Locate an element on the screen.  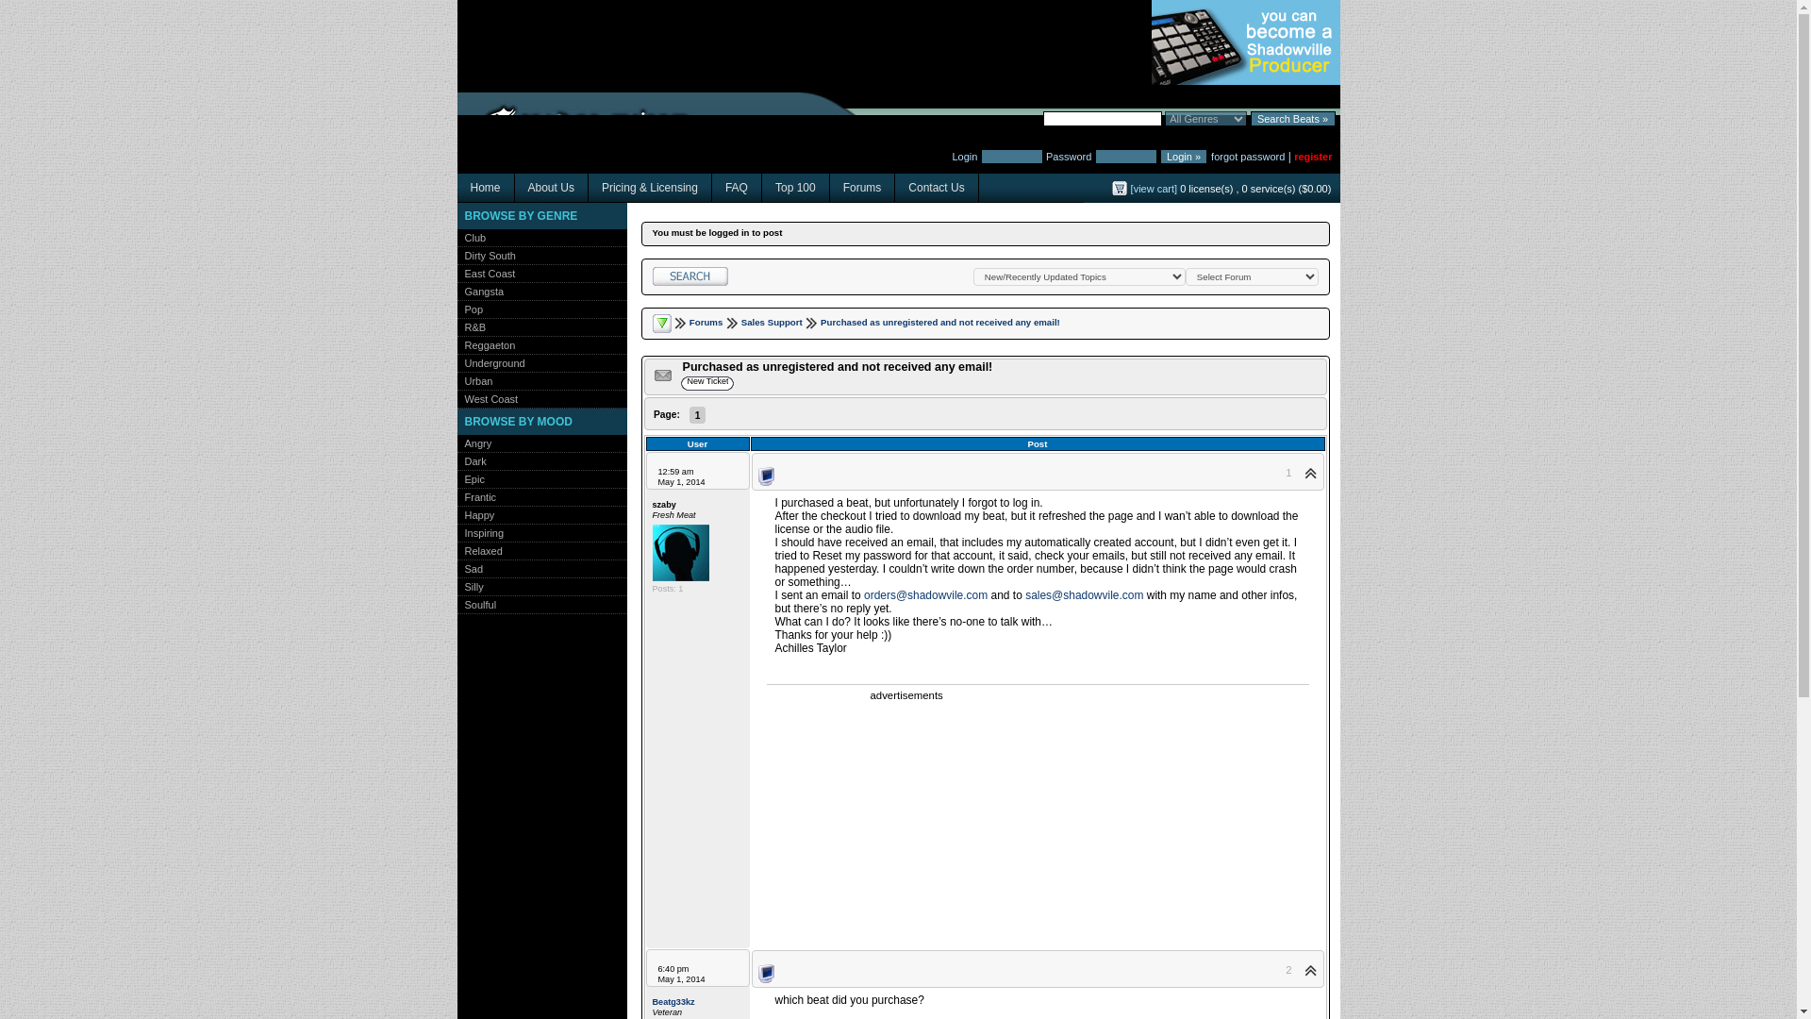
Pop is located at coordinates (470, 309).